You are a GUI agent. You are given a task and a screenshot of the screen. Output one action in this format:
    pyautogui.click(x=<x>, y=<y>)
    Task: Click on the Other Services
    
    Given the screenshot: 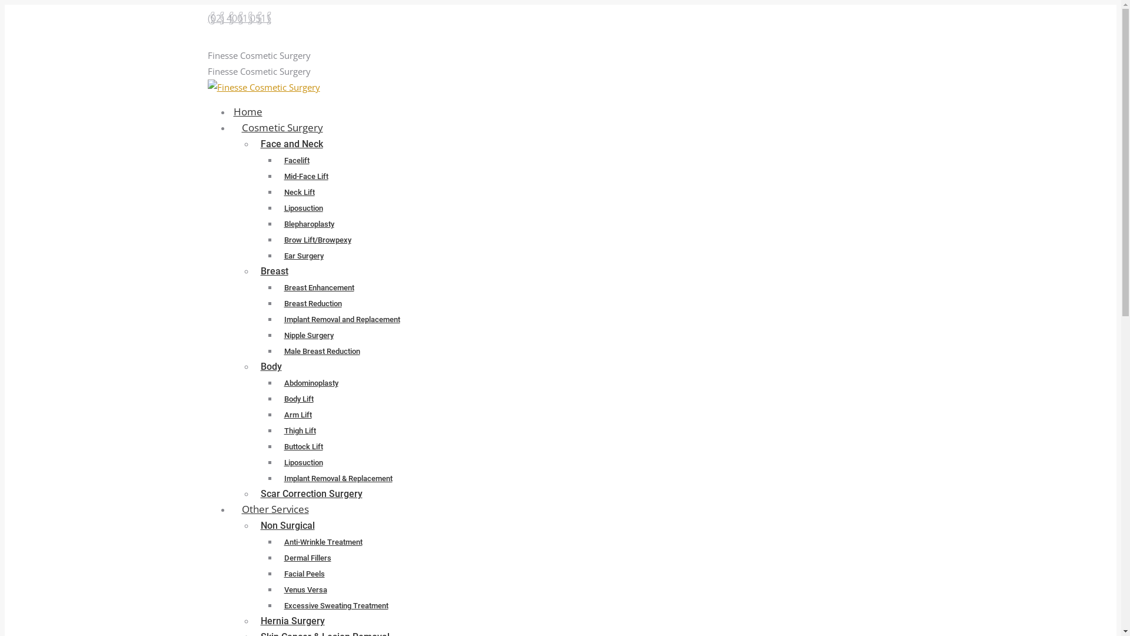 What is the action you would take?
    pyautogui.click(x=275, y=509)
    